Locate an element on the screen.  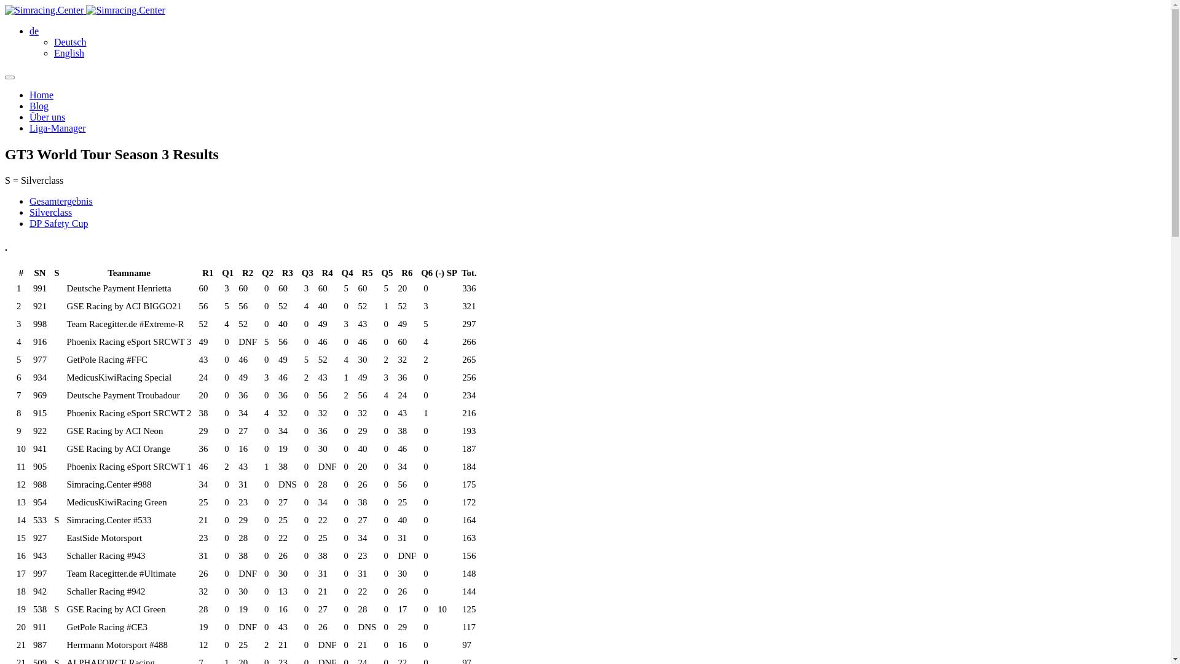
Silverclass is located at coordinates (50, 213).